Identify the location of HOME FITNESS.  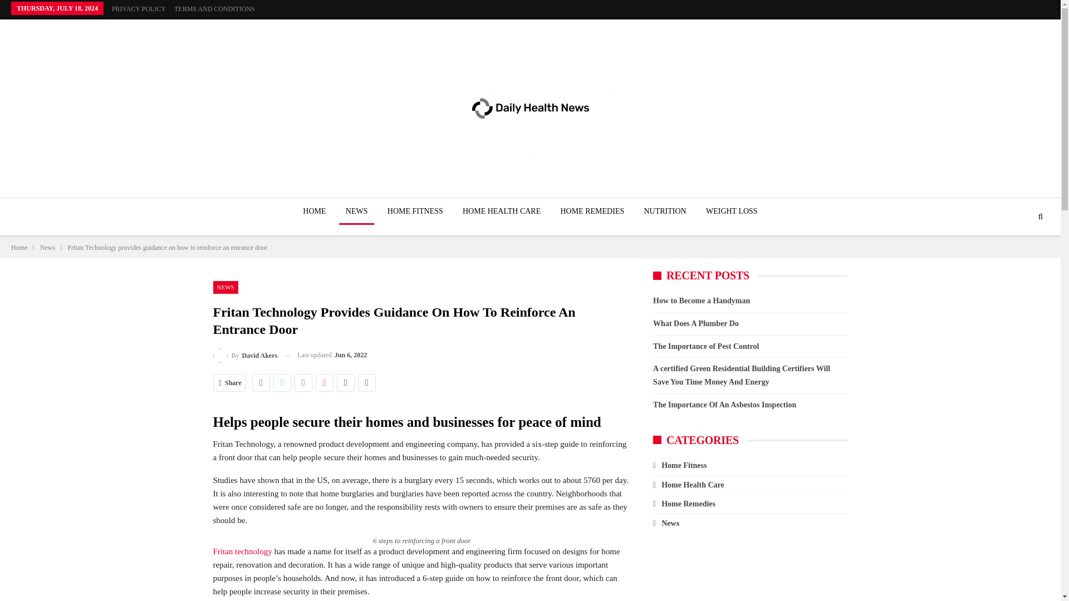
(415, 211).